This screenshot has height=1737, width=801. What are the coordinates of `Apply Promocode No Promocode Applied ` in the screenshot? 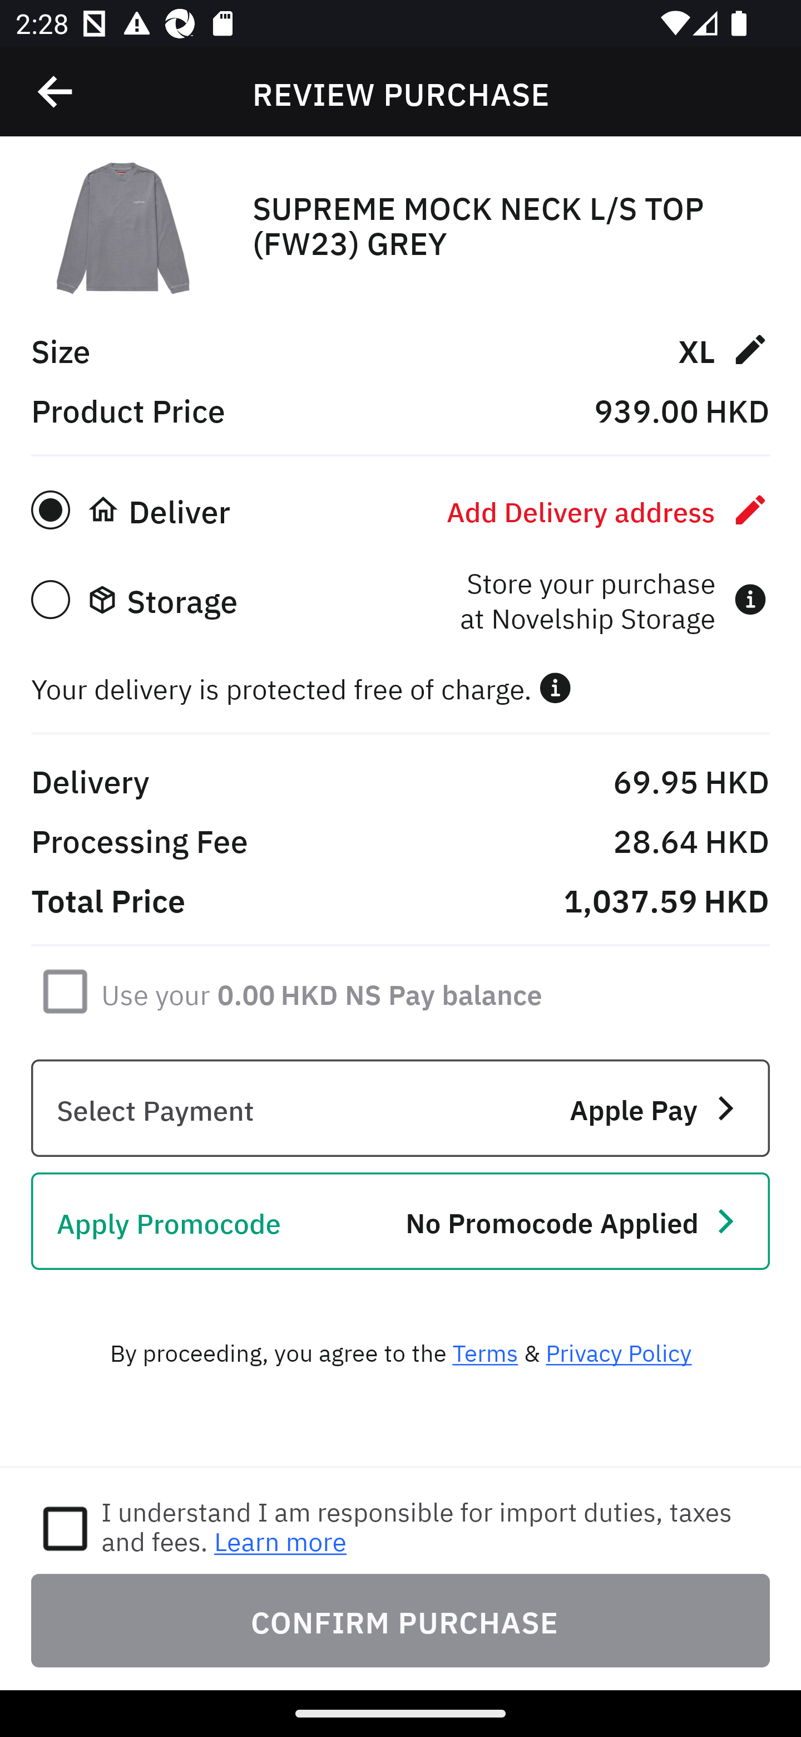 It's located at (400, 1221).